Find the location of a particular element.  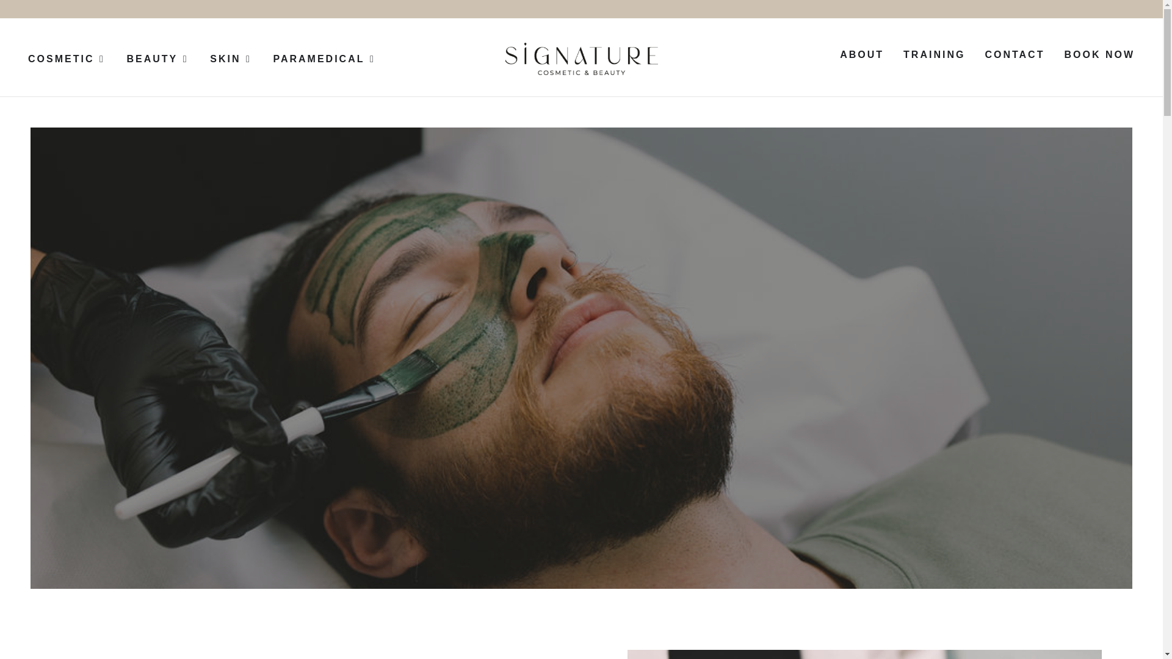

PARAMEDICAL is located at coordinates (319, 59).